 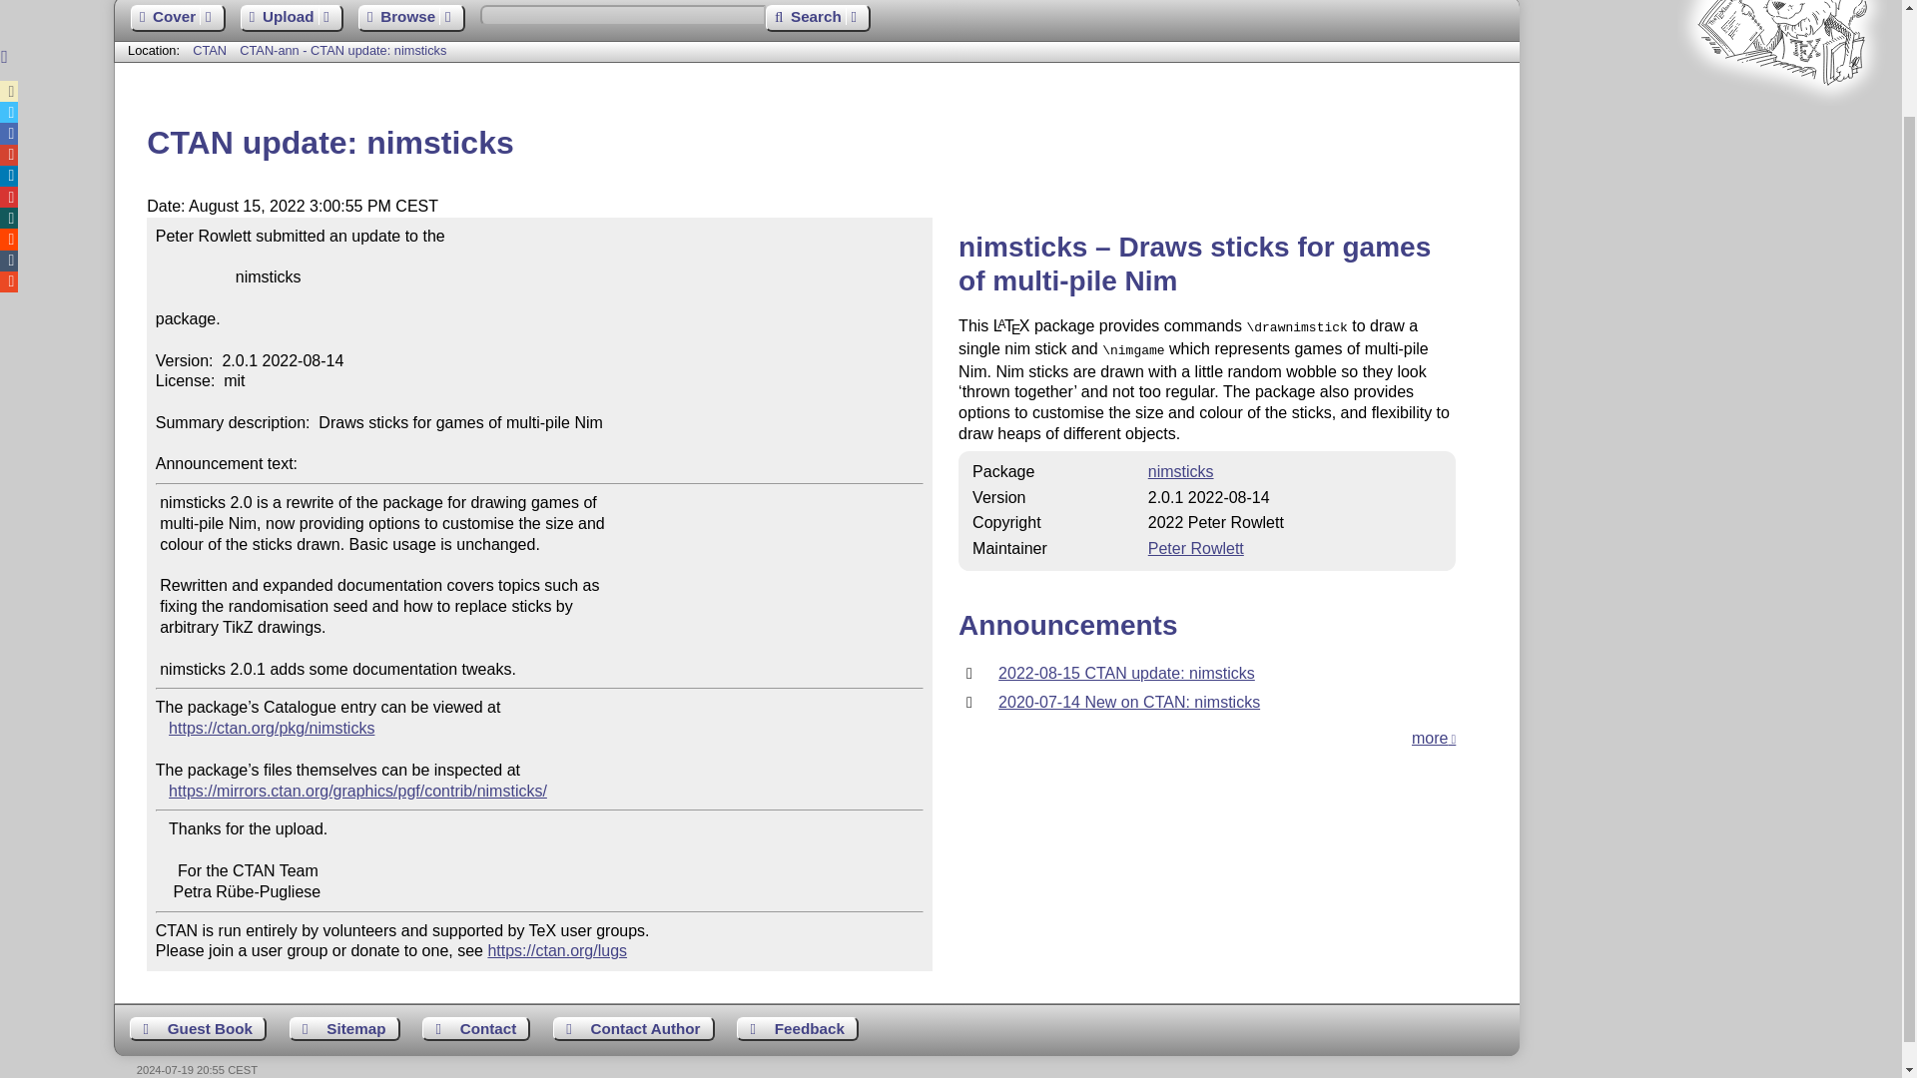 I want to click on CTAN lion drawing by Duane Bibby, so click(x=1781, y=122).